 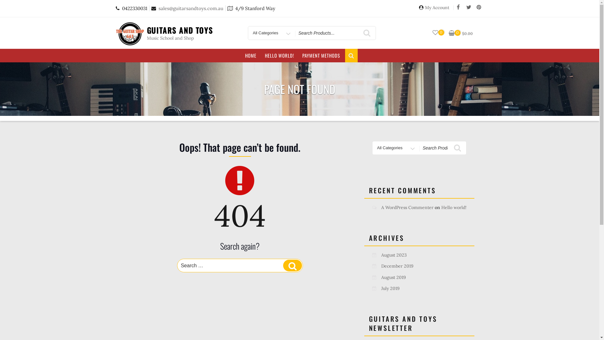 What do you see at coordinates (407, 207) in the screenshot?
I see `A WordPress Commenter` at bounding box center [407, 207].